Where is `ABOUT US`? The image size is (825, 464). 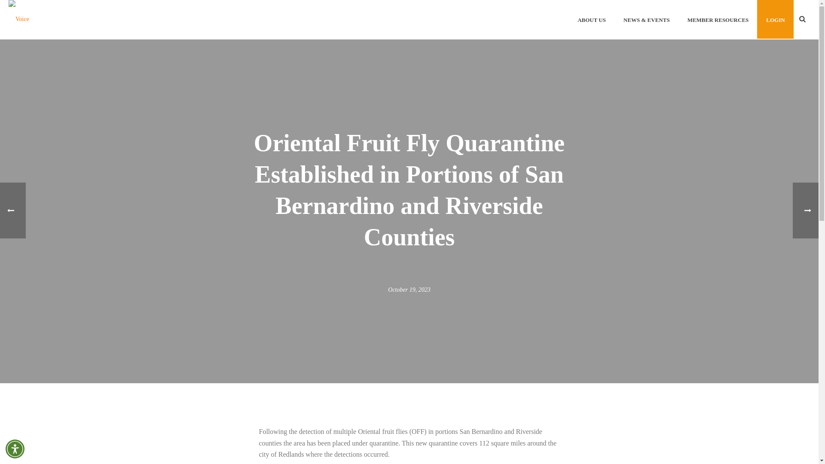
ABOUT US is located at coordinates (592, 19).